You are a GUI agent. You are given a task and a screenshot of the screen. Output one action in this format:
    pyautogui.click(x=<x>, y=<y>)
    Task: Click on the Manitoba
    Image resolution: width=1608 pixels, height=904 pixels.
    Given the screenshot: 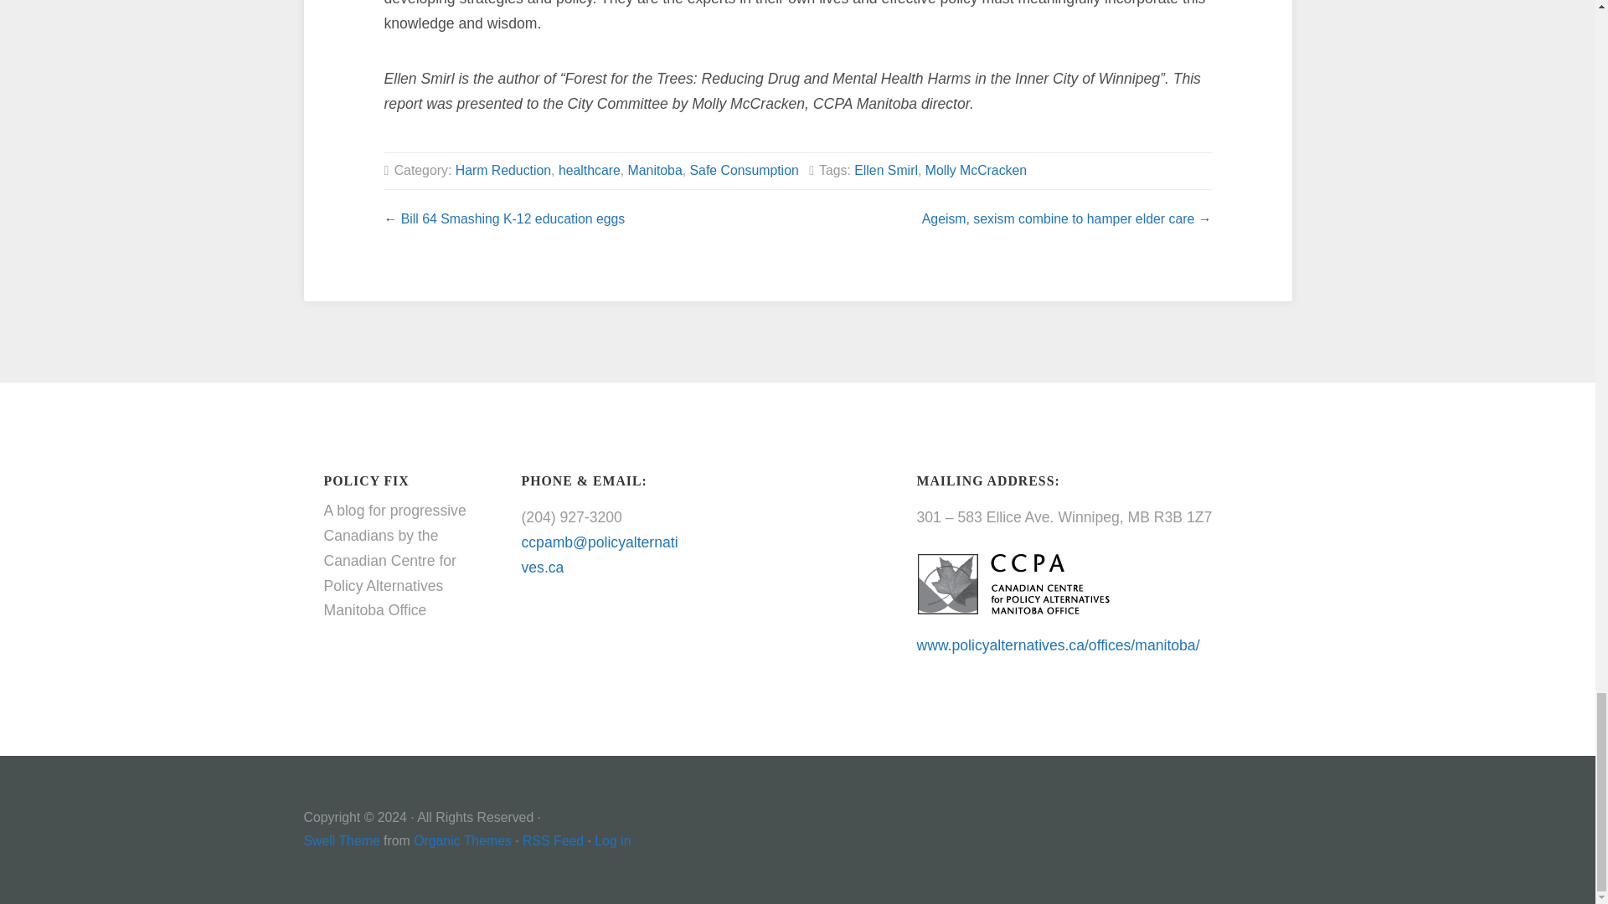 What is the action you would take?
    pyautogui.click(x=655, y=170)
    